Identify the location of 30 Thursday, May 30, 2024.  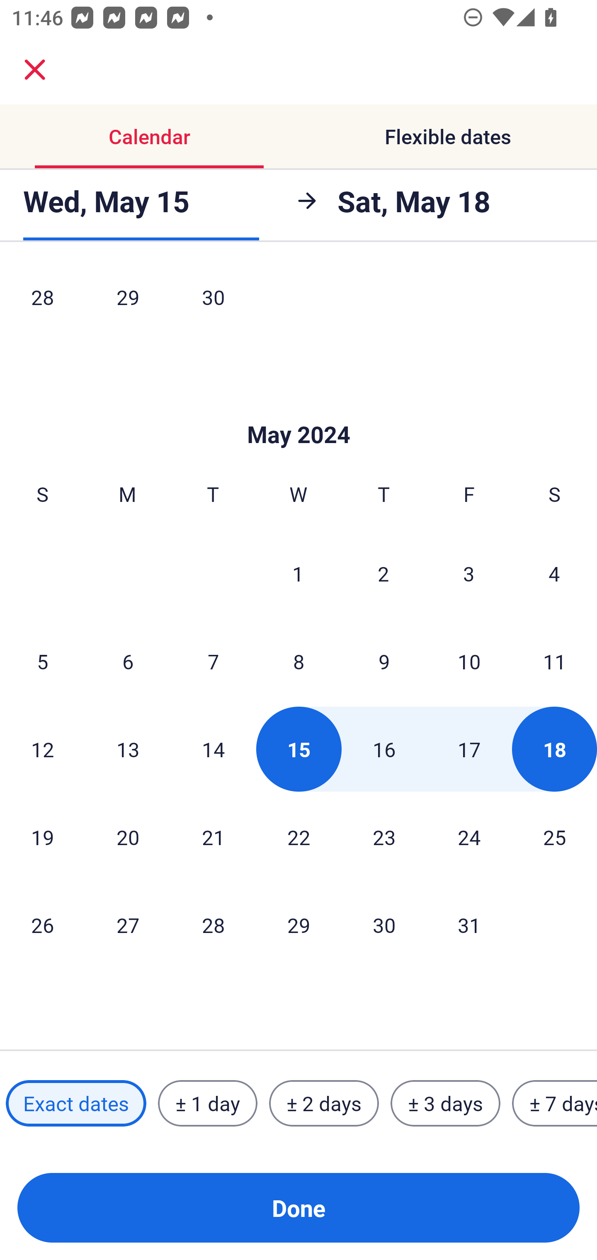
(384, 925).